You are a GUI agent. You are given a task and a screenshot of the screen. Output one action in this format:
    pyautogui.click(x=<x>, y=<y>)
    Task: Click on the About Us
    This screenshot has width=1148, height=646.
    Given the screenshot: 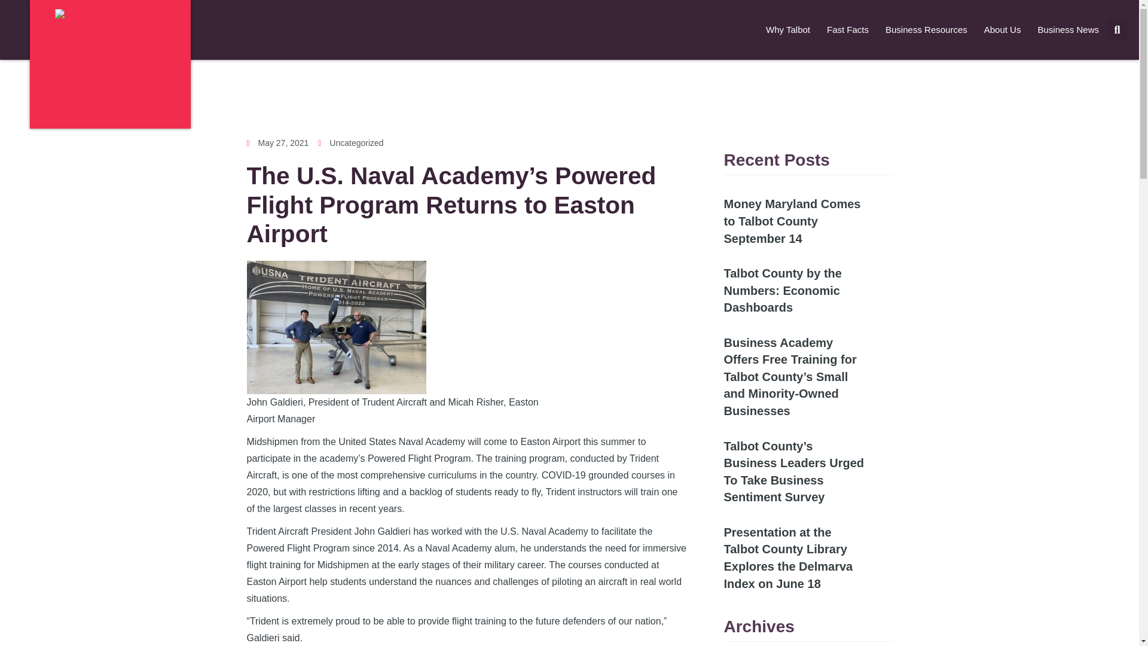 What is the action you would take?
    pyautogui.click(x=1003, y=30)
    